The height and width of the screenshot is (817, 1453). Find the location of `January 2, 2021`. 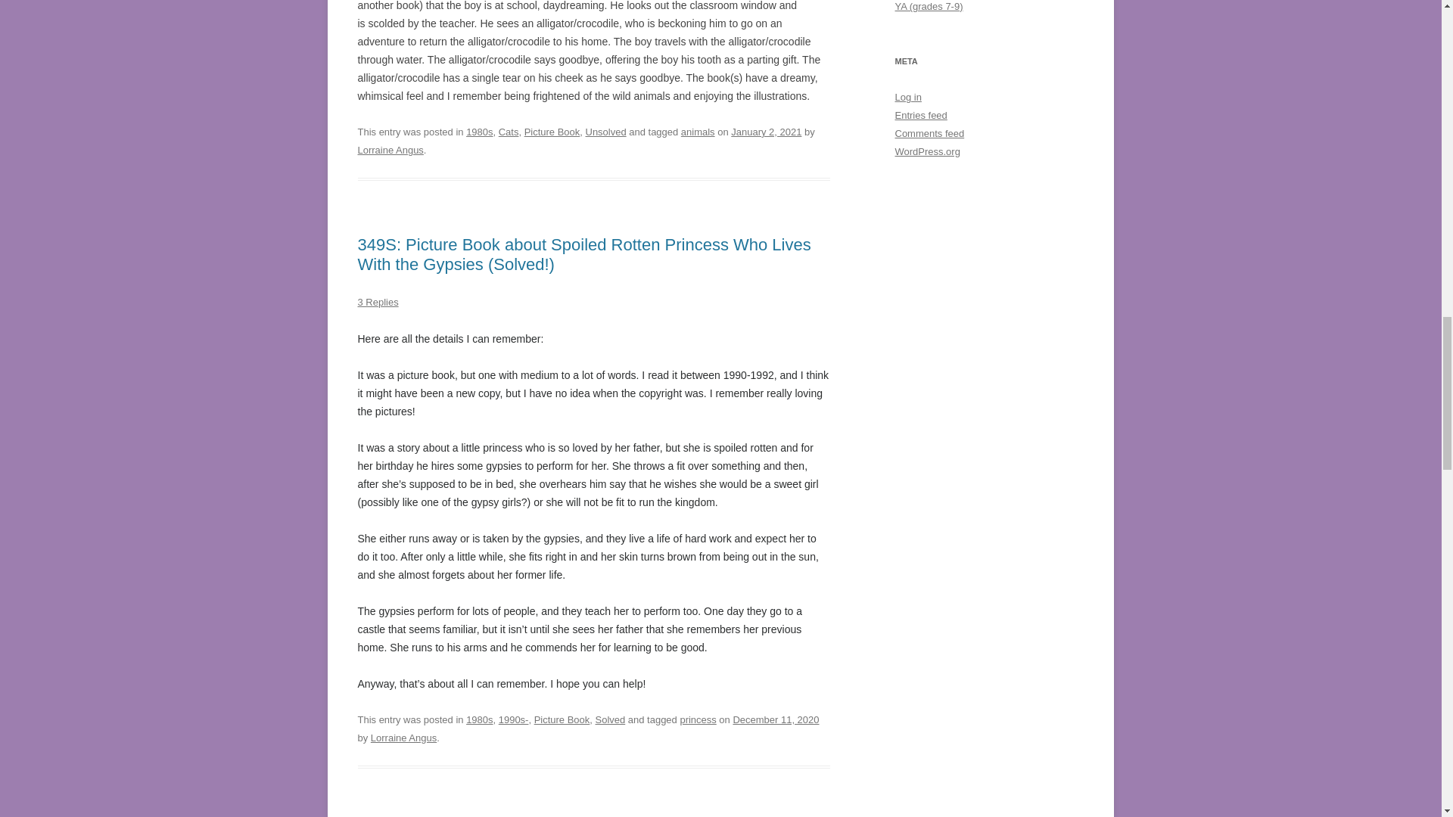

January 2, 2021 is located at coordinates (766, 132).